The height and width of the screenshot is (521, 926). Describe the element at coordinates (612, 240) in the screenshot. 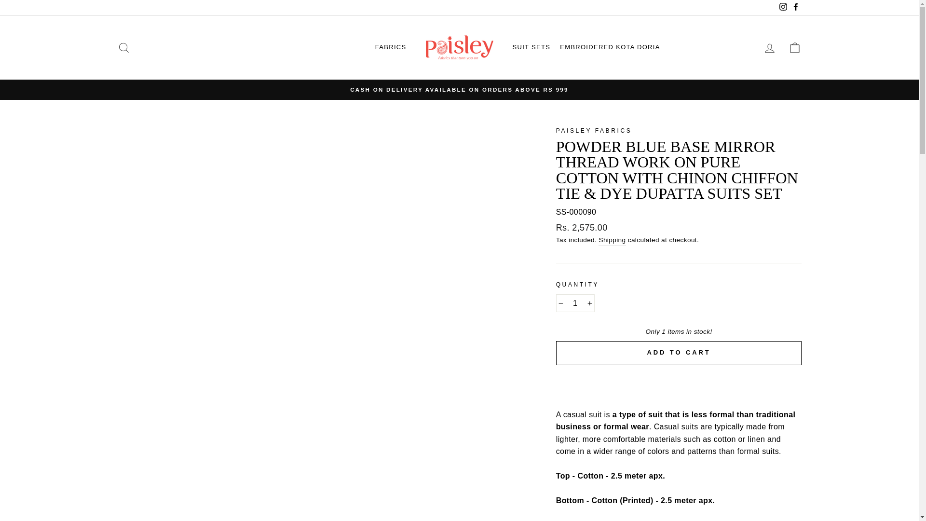

I see `Shipping` at that location.